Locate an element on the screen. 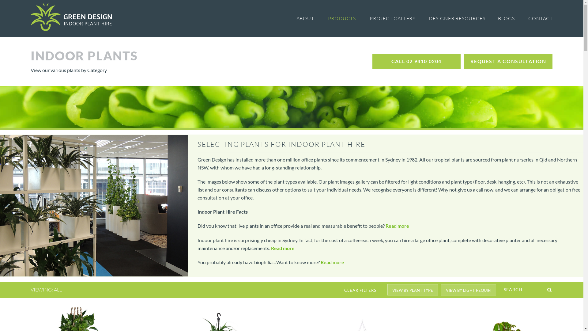 The height and width of the screenshot is (331, 588). PROJECT GALLERY is located at coordinates (393, 18).